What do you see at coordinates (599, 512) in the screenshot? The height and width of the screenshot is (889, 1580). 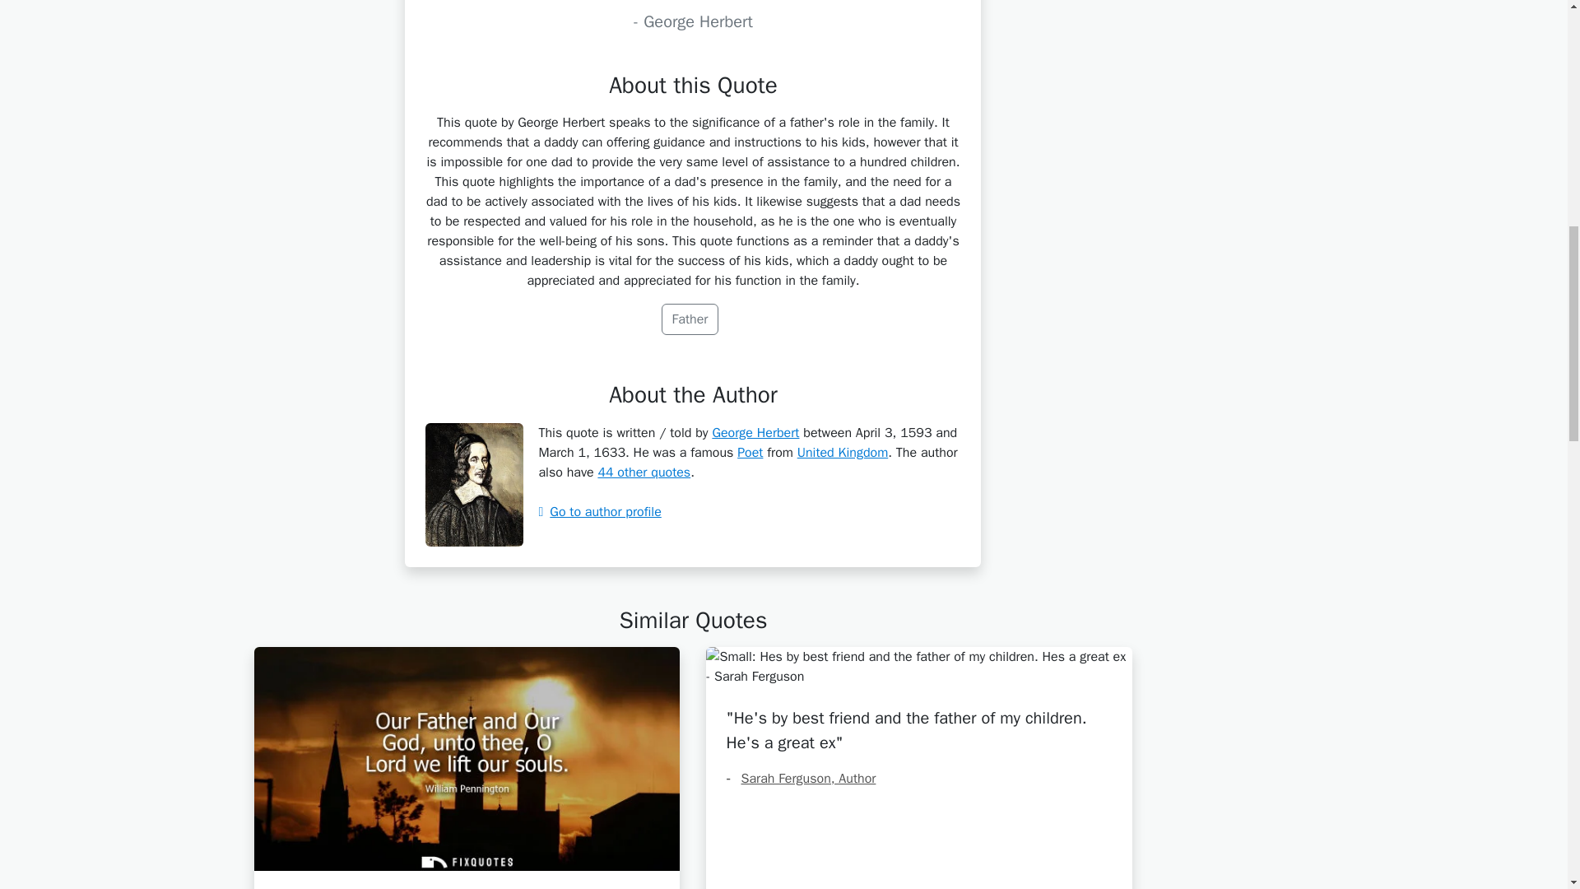 I see `Go to author profile` at bounding box center [599, 512].